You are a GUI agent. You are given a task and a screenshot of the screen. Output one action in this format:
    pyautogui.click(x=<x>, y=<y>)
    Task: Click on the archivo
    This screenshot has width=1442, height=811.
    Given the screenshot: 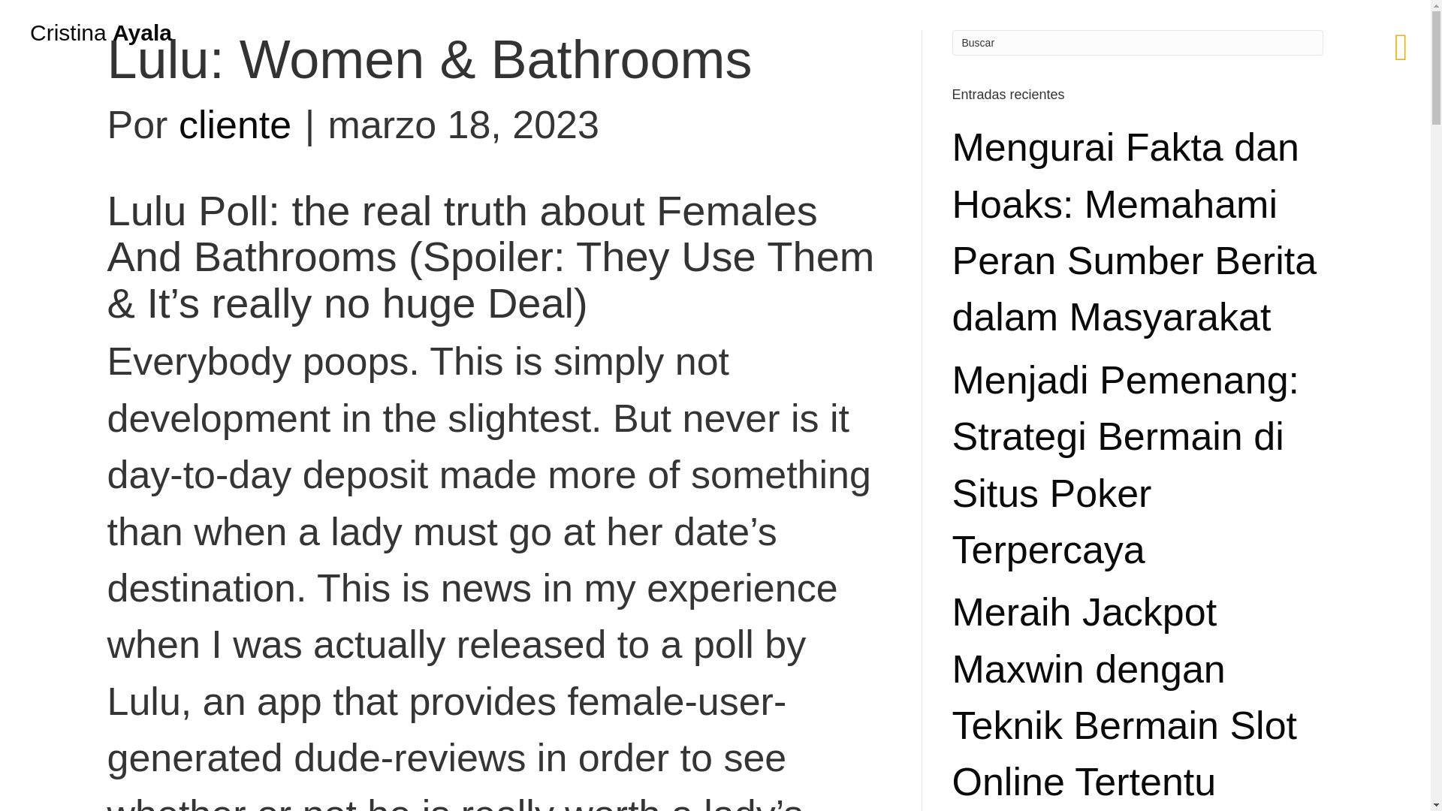 What is the action you would take?
    pyautogui.click(x=26, y=240)
    